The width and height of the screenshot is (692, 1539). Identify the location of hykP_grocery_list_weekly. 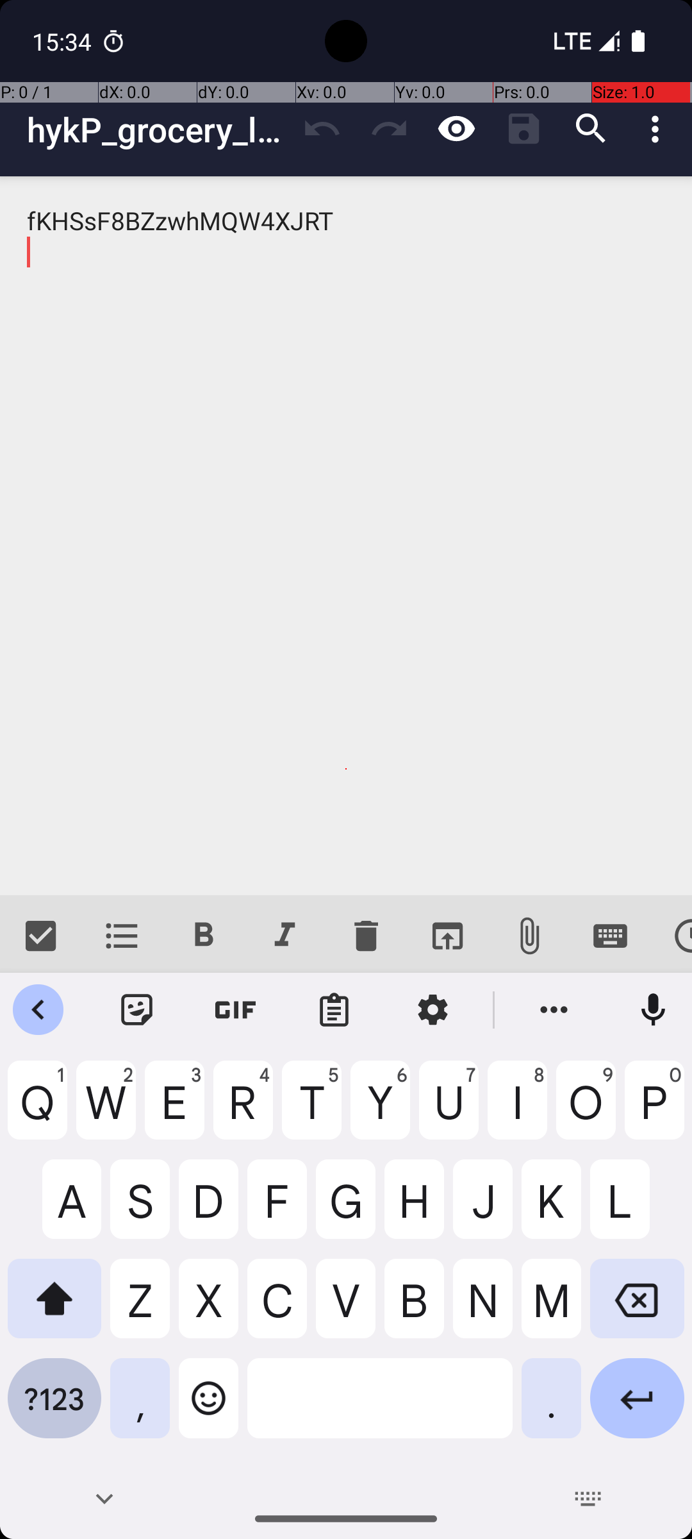
(158, 130).